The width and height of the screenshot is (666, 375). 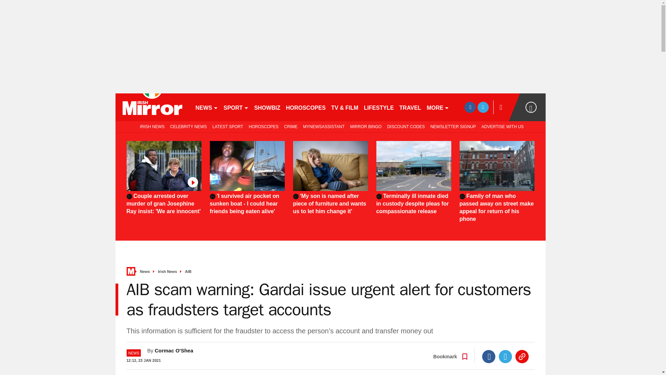 I want to click on IRISH NEWS, so click(x=151, y=126).